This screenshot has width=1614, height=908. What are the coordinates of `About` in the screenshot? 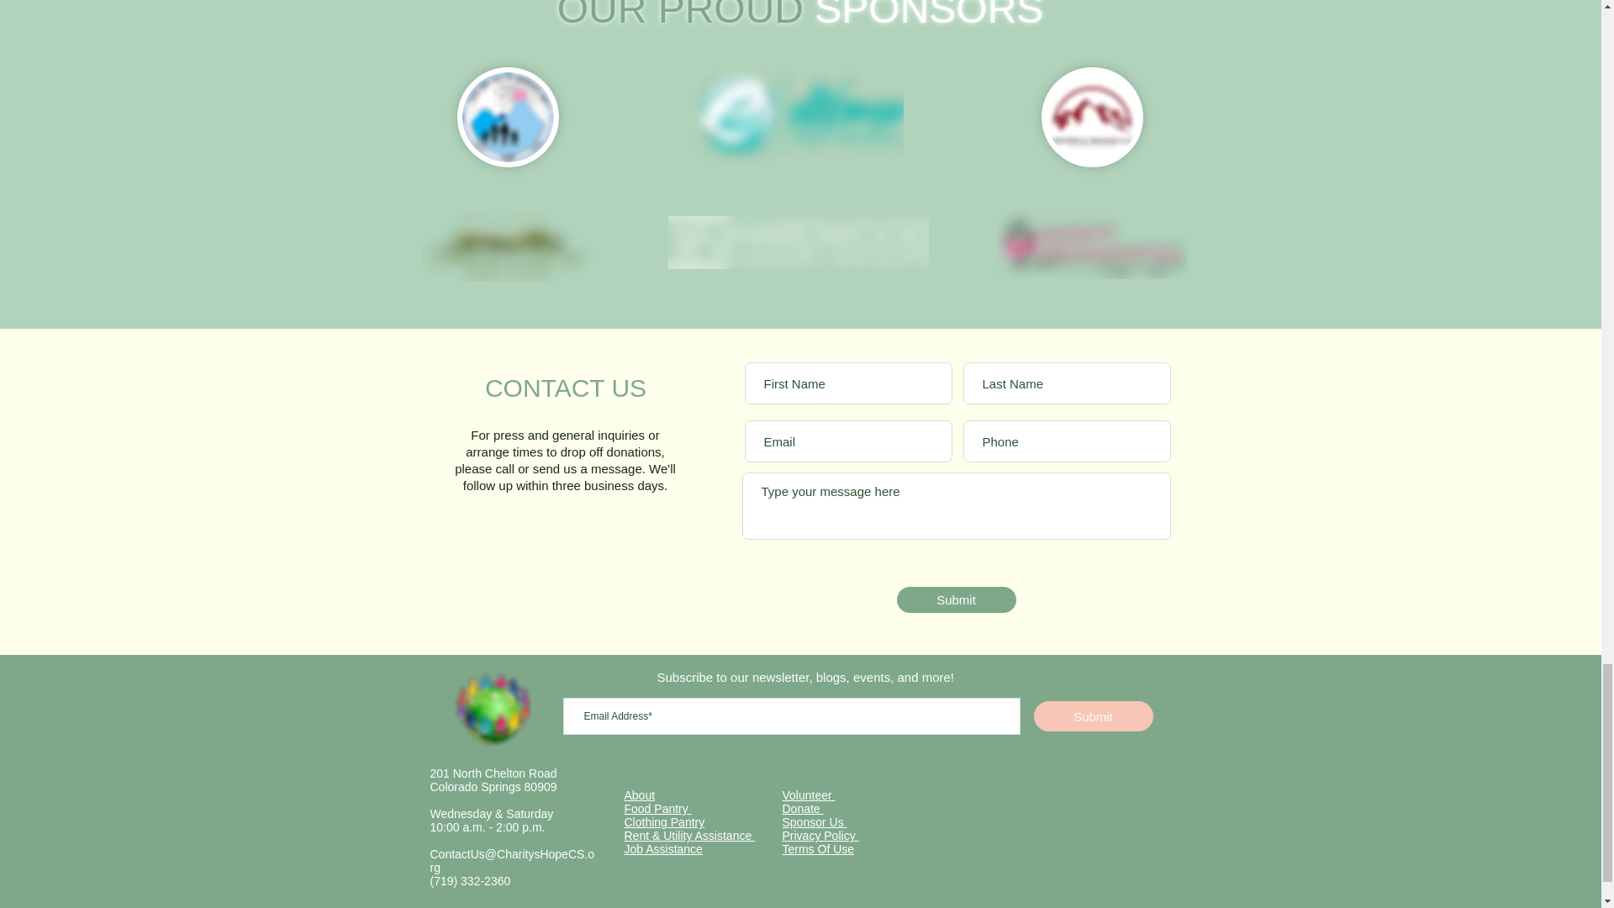 It's located at (639, 795).